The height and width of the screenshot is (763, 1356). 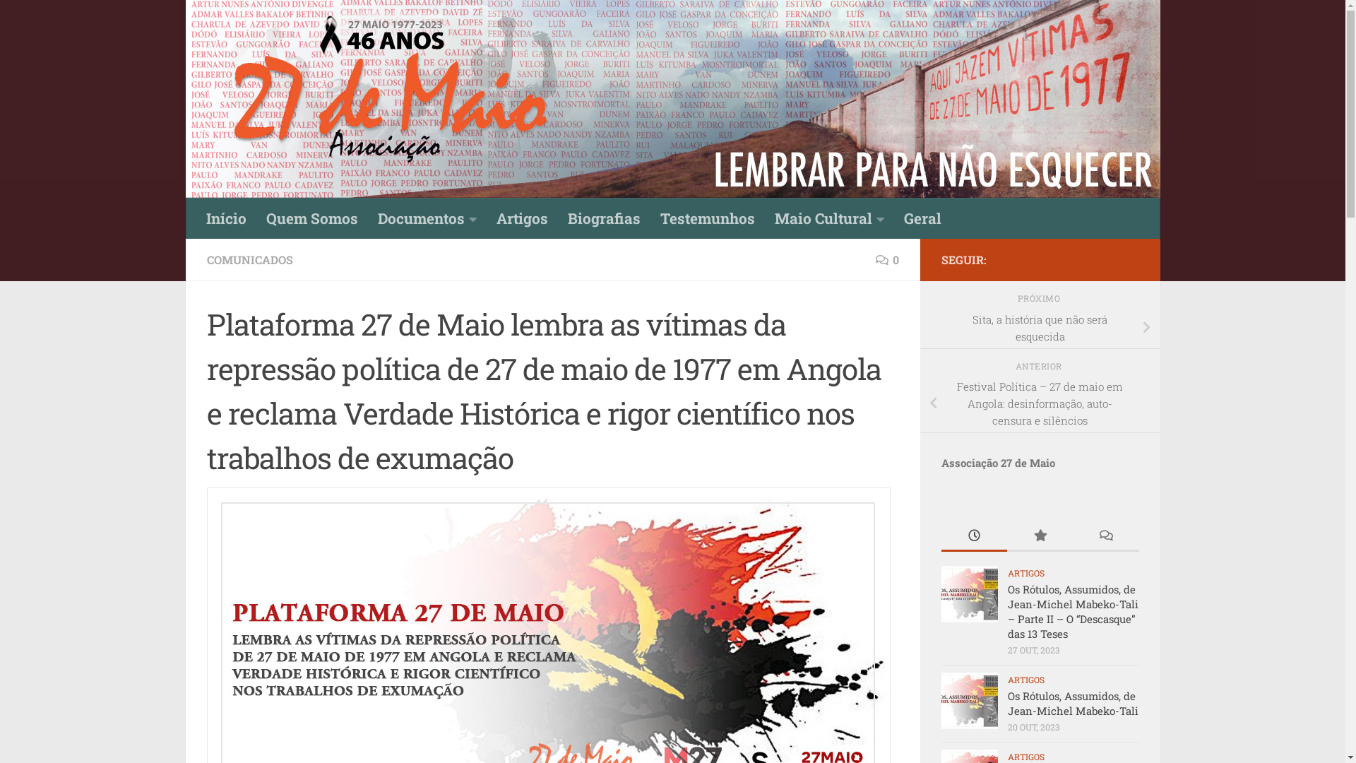 I want to click on Geral, so click(x=922, y=218).